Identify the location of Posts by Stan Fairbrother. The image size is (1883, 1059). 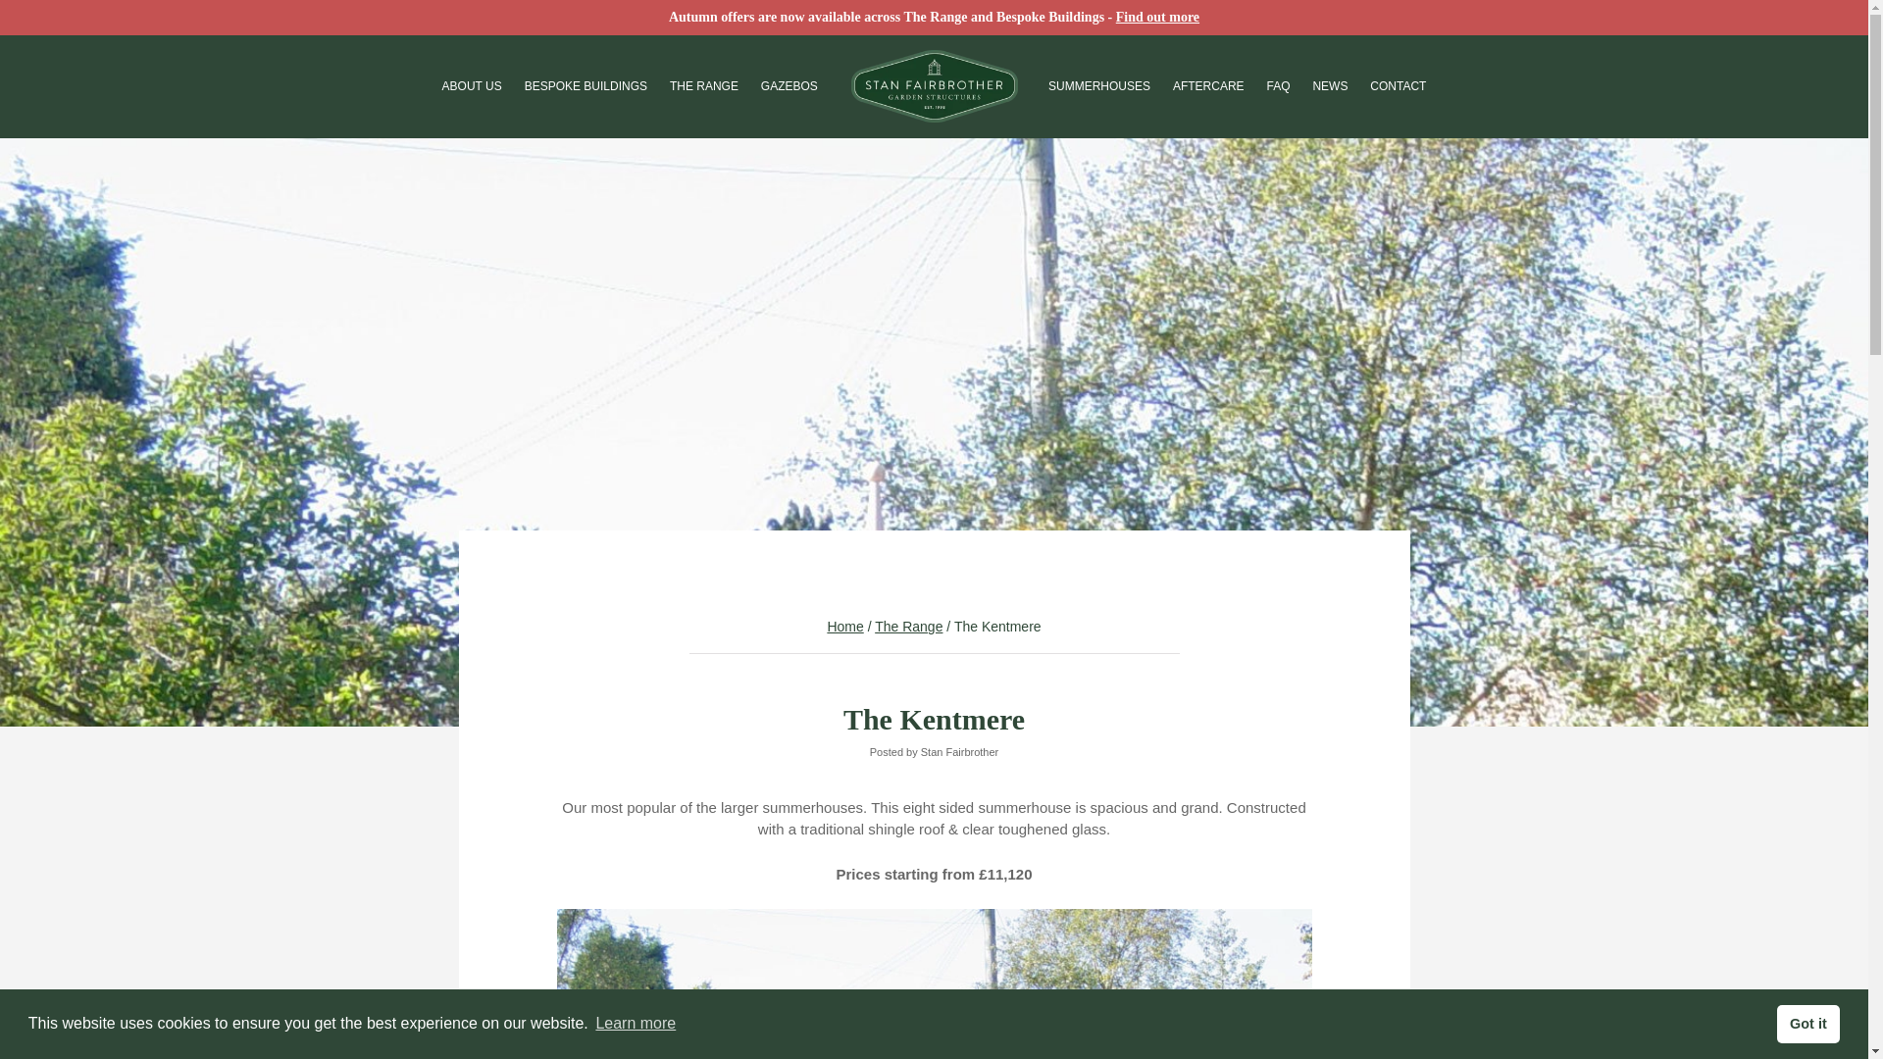
(959, 752).